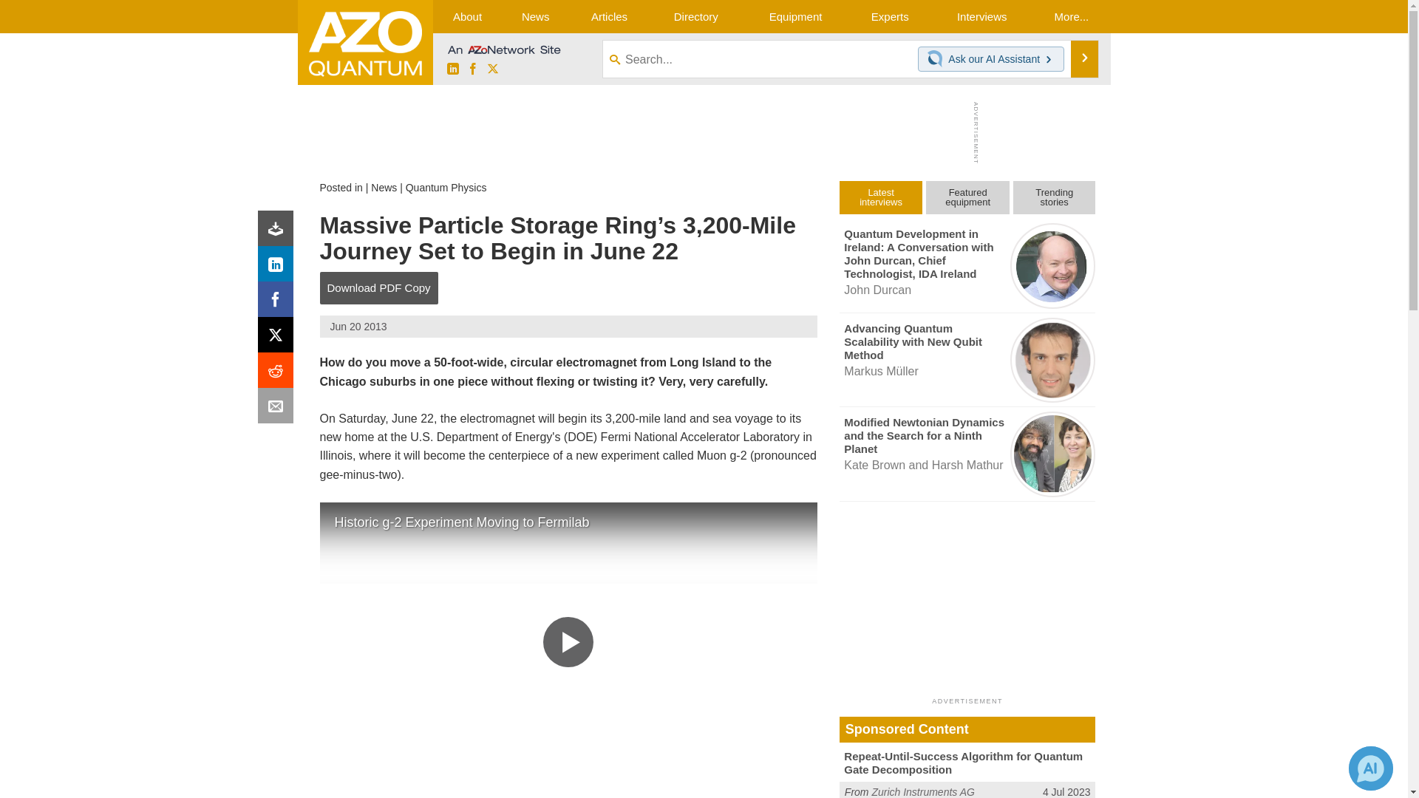 Image resolution: width=1419 pixels, height=798 pixels. Describe the element at coordinates (279, 303) in the screenshot. I see `Facebook` at that location.